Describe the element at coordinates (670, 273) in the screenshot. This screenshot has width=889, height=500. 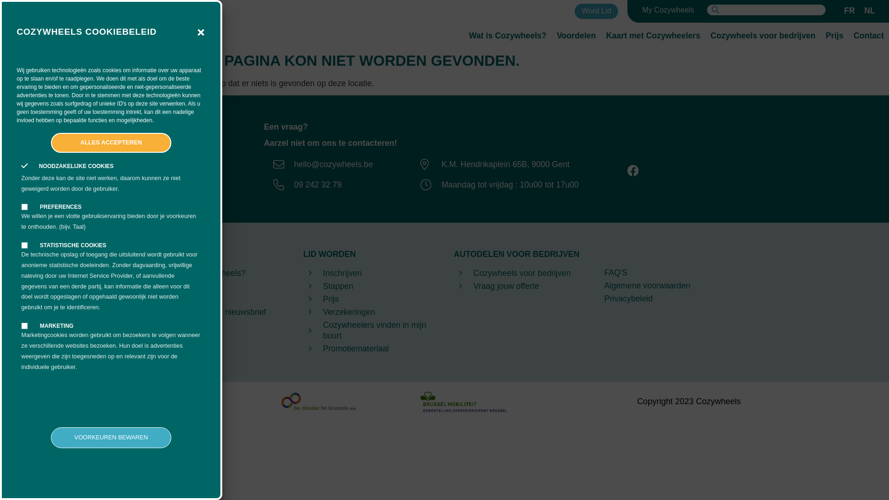
I see `FAQ'S` at that location.